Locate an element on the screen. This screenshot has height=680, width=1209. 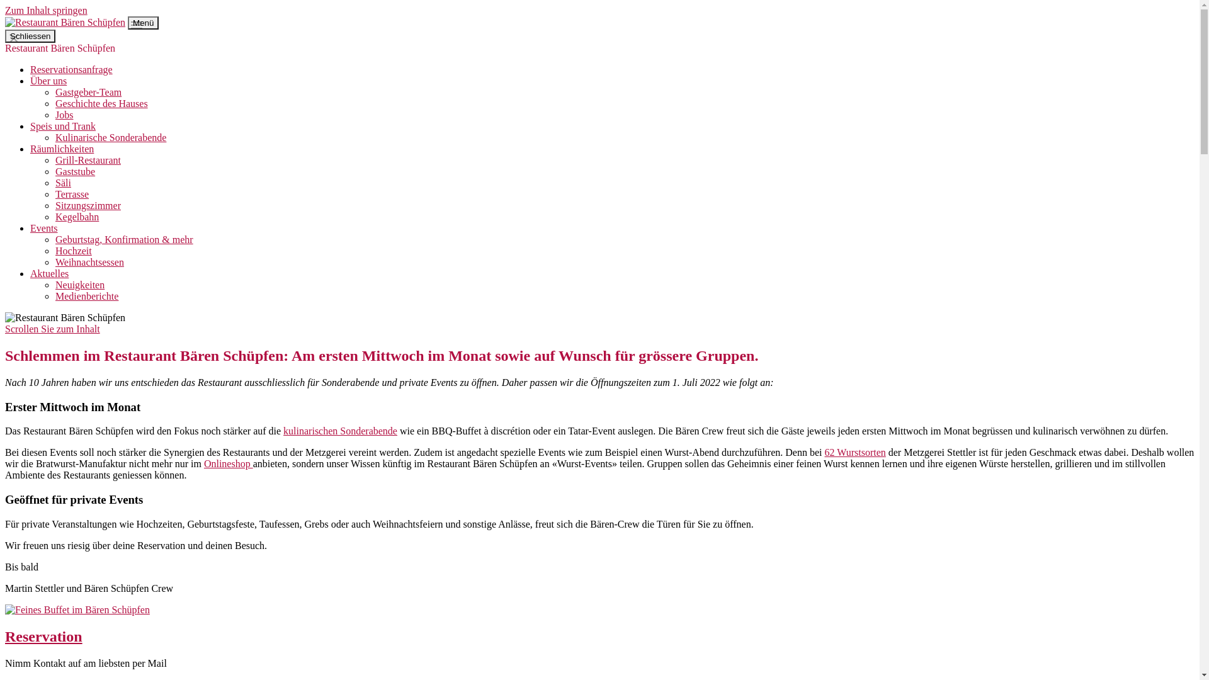
Grill-Restaurant is located at coordinates (88, 160).